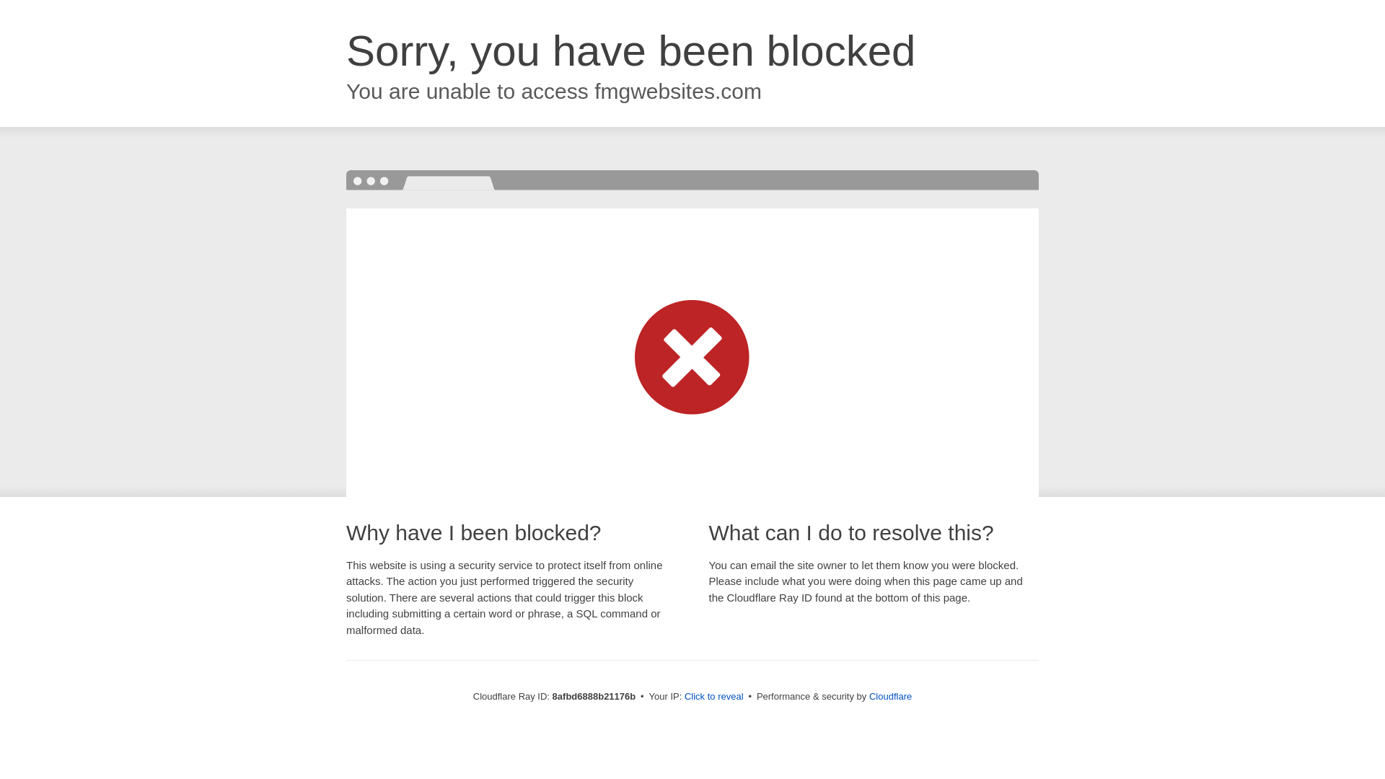  I want to click on Cloudflare, so click(890, 696).